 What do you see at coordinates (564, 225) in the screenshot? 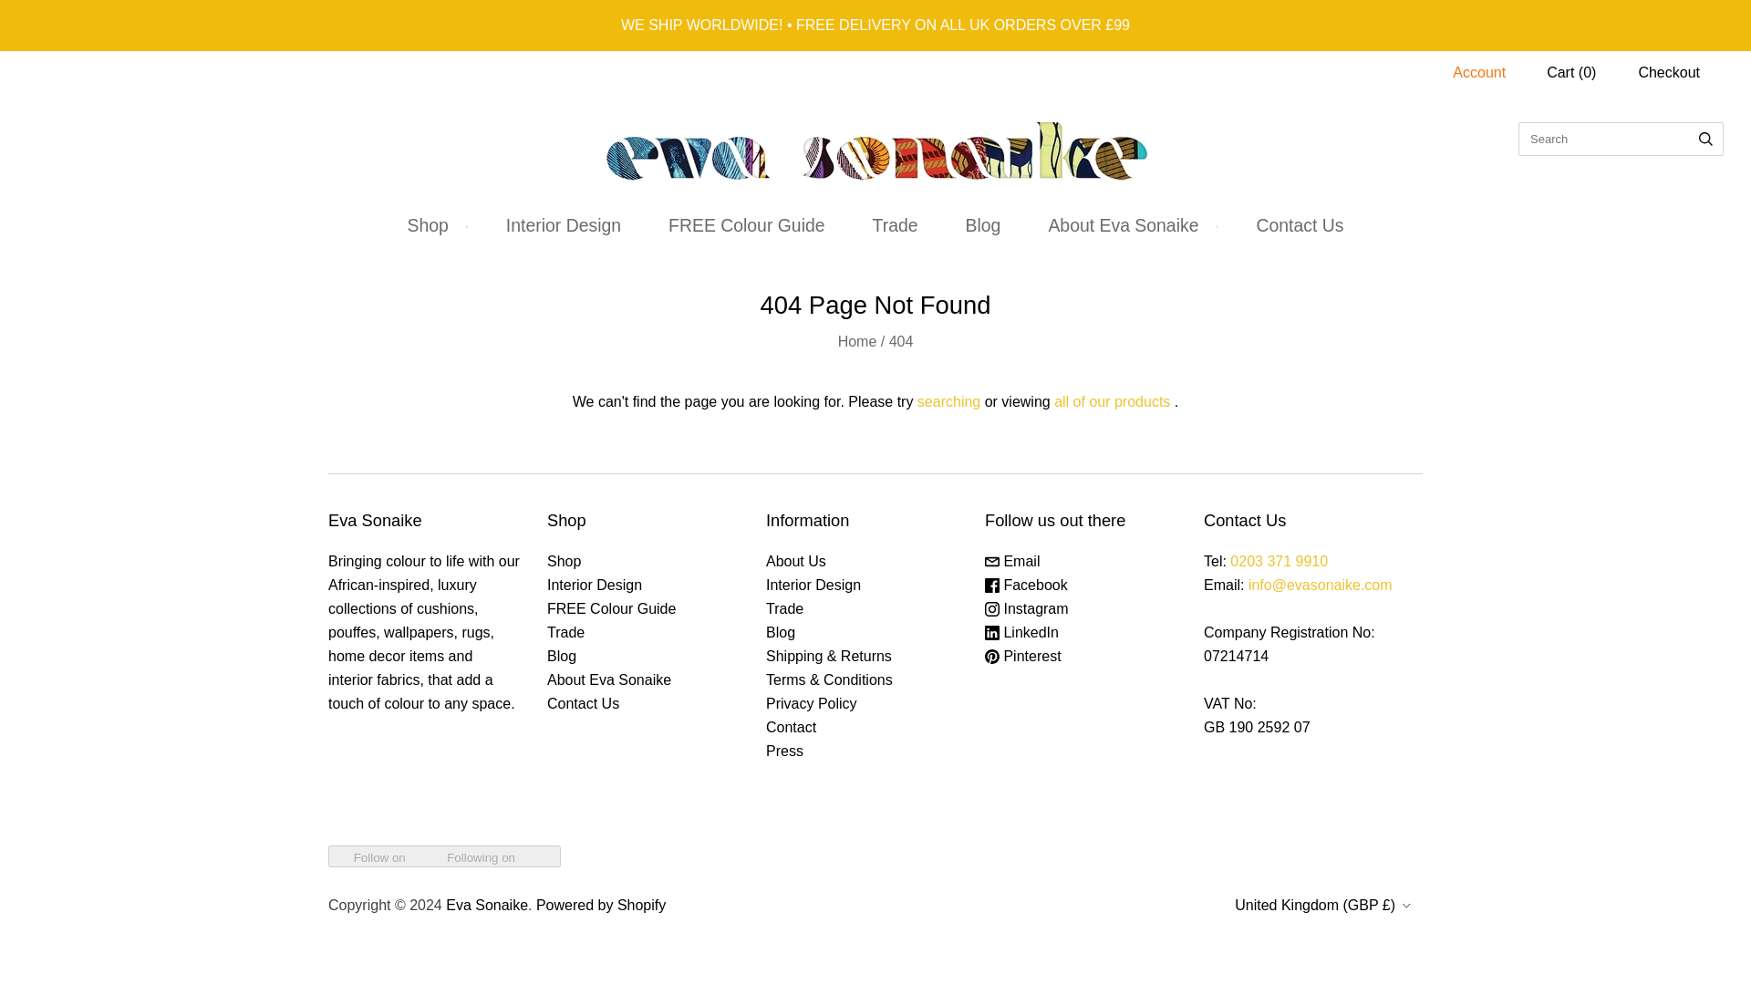
I see `Interior Design` at bounding box center [564, 225].